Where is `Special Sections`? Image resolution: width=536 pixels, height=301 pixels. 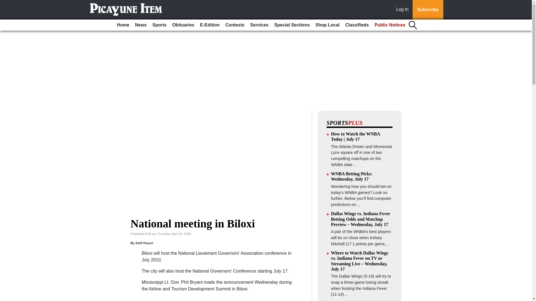 Special Sections is located at coordinates (292, 25).